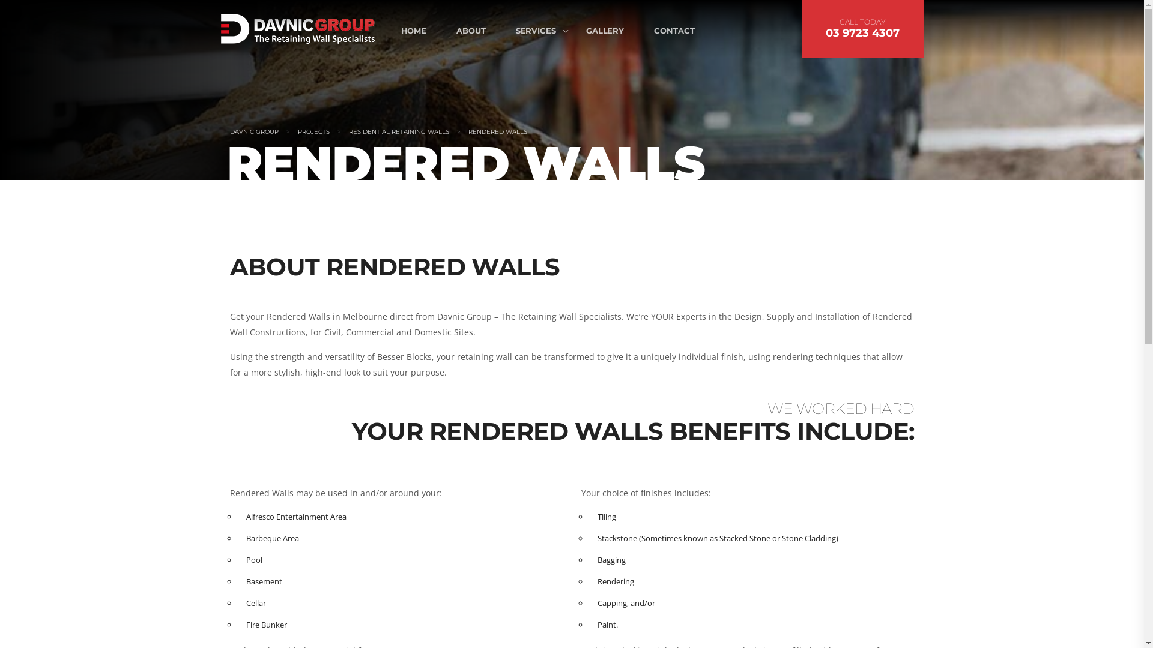 The width and height of the screenshot is (1153, 648). Describe the element at coordinates (313, 132) in the screenshot. I see `PROJECTS` at that location.